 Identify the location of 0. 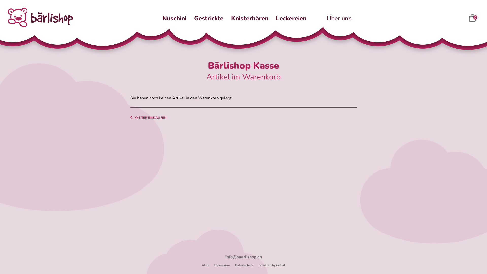
(472, 20).